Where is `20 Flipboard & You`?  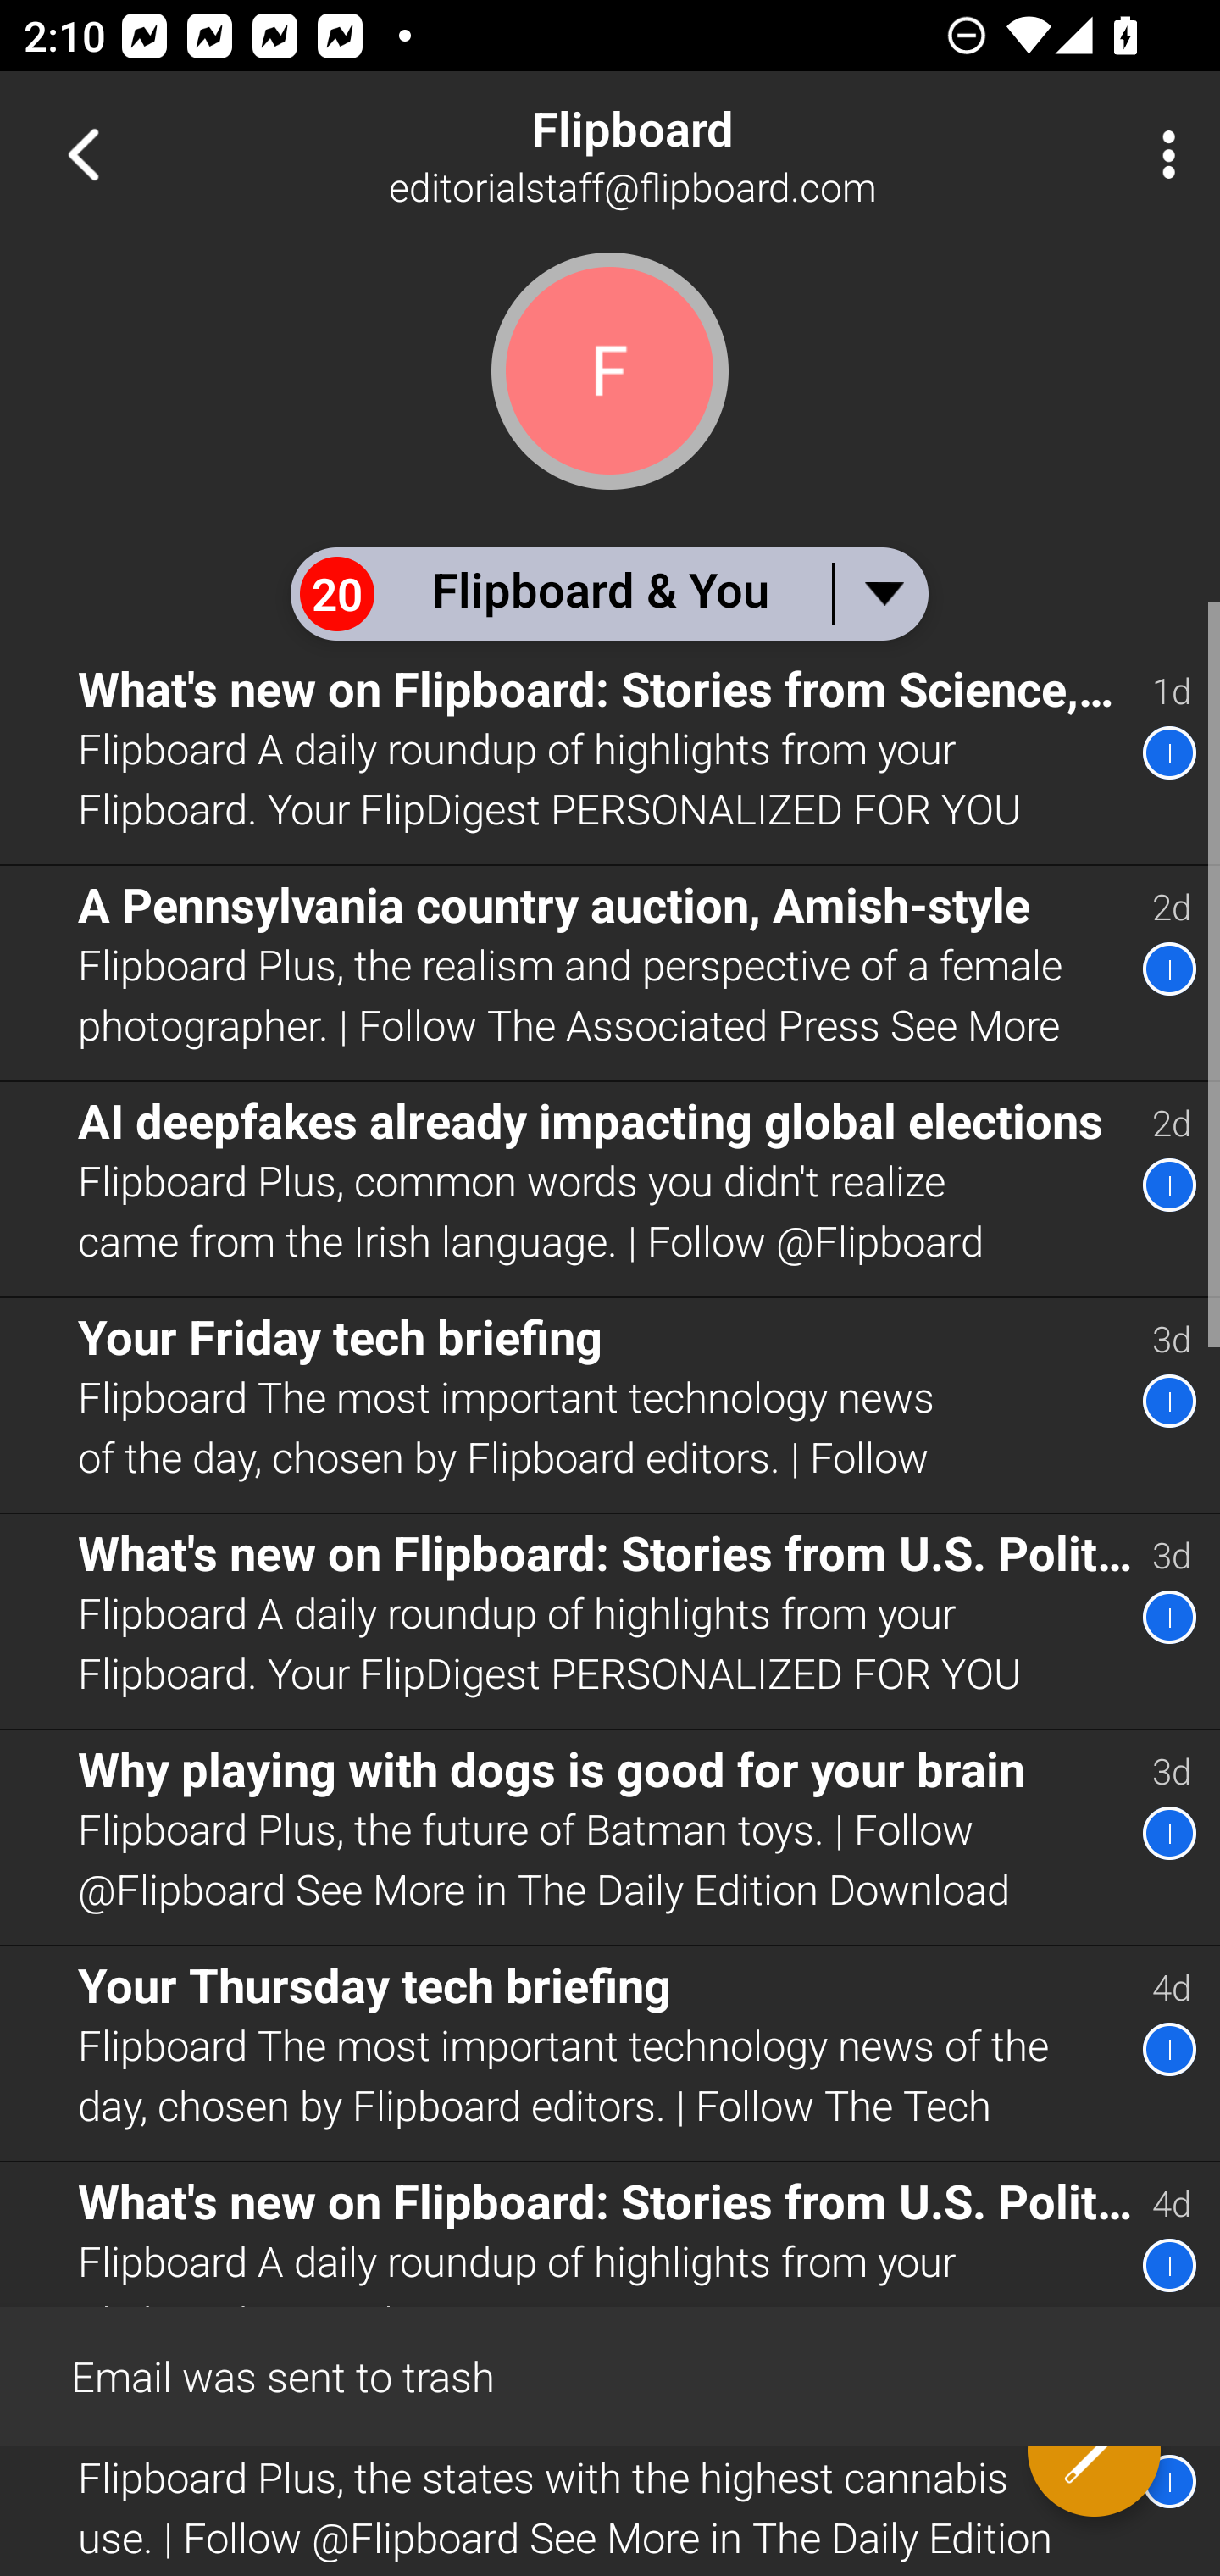 20 Flipboard & You is located at coordinates (608, 593).